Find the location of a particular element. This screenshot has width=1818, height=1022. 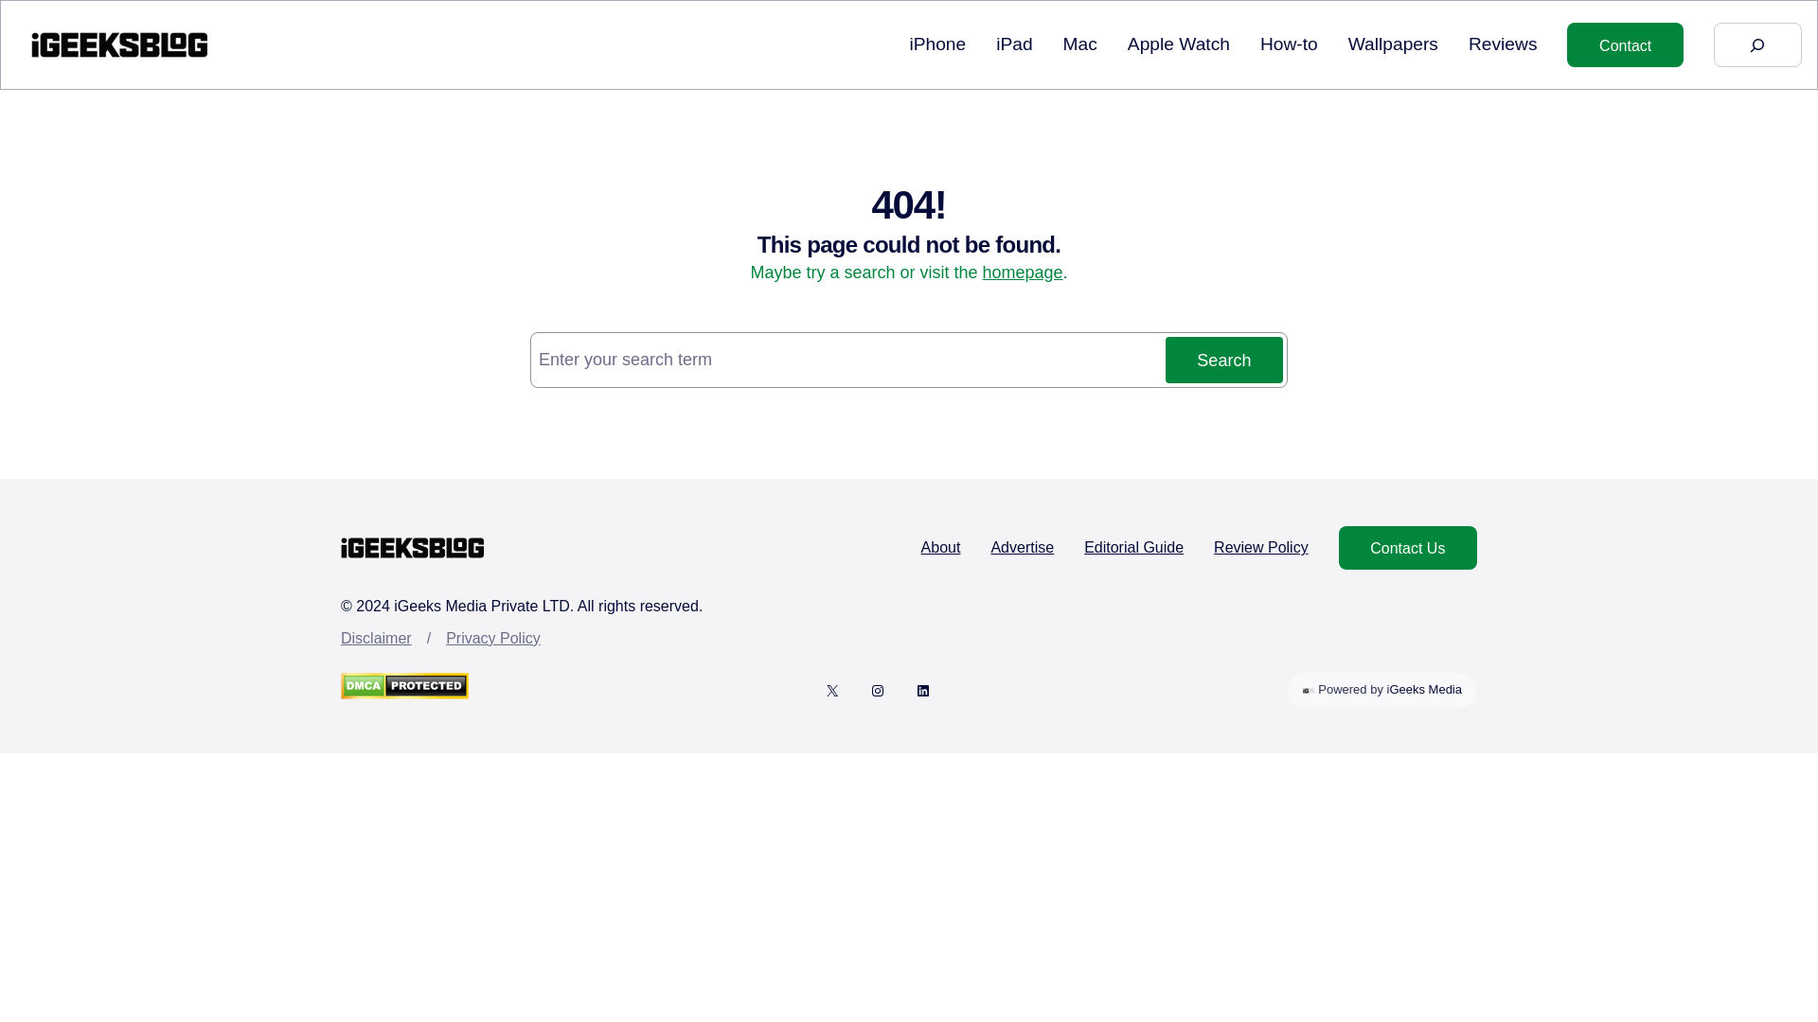

Mac is located at coordinates (377, 638).